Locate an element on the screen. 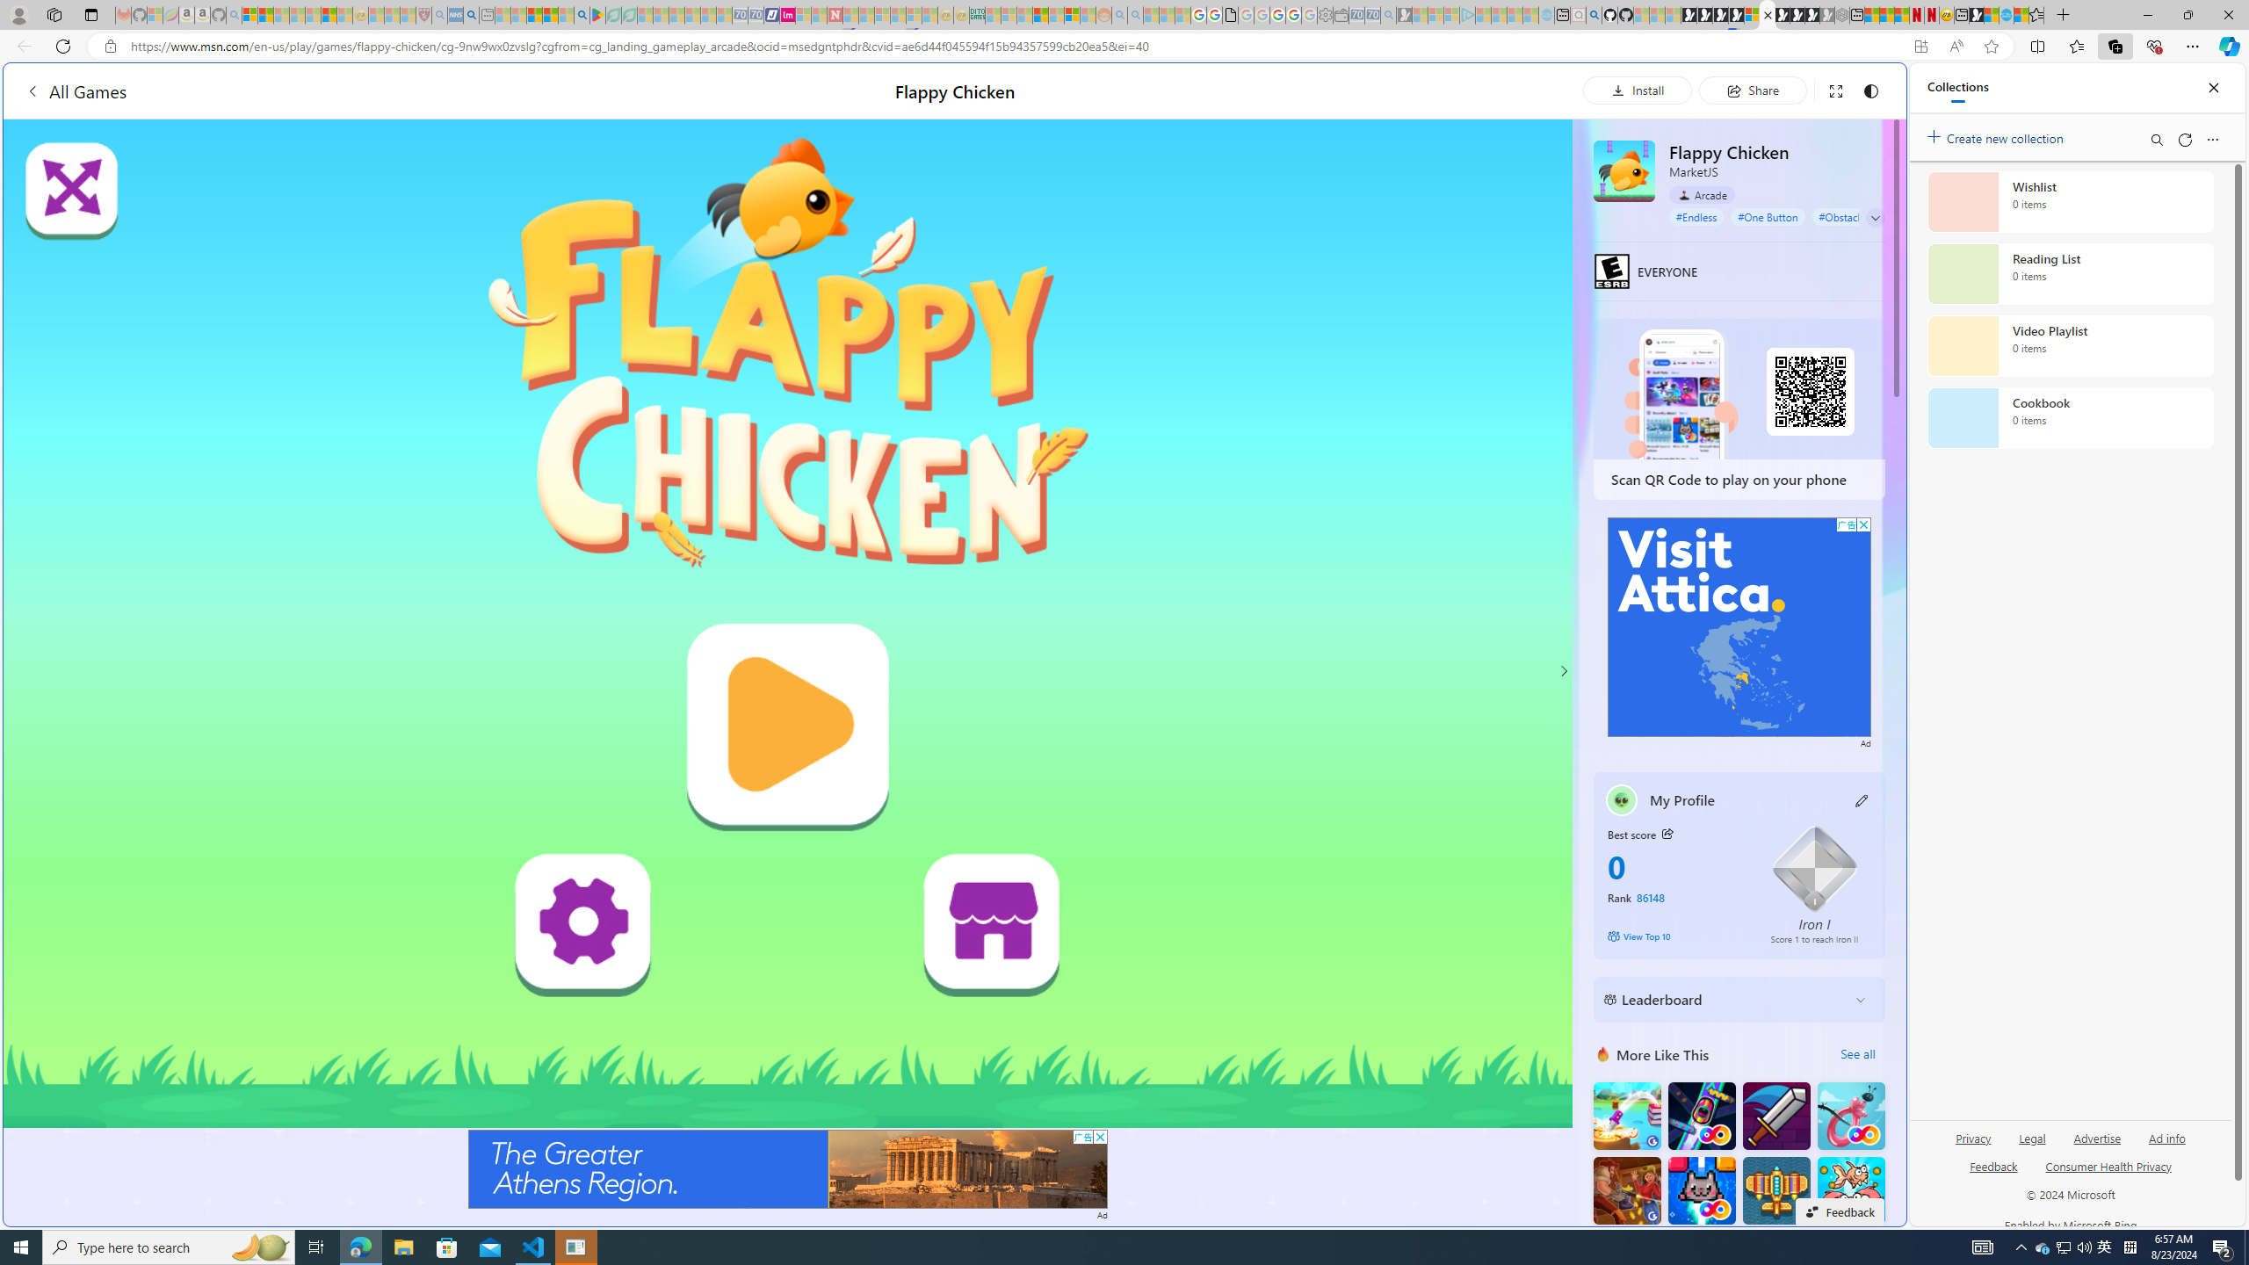 This screenshot has height=1265, width=2249. Microsoft Start Gaming - Sleeping is located at coordinates (1404, 15).